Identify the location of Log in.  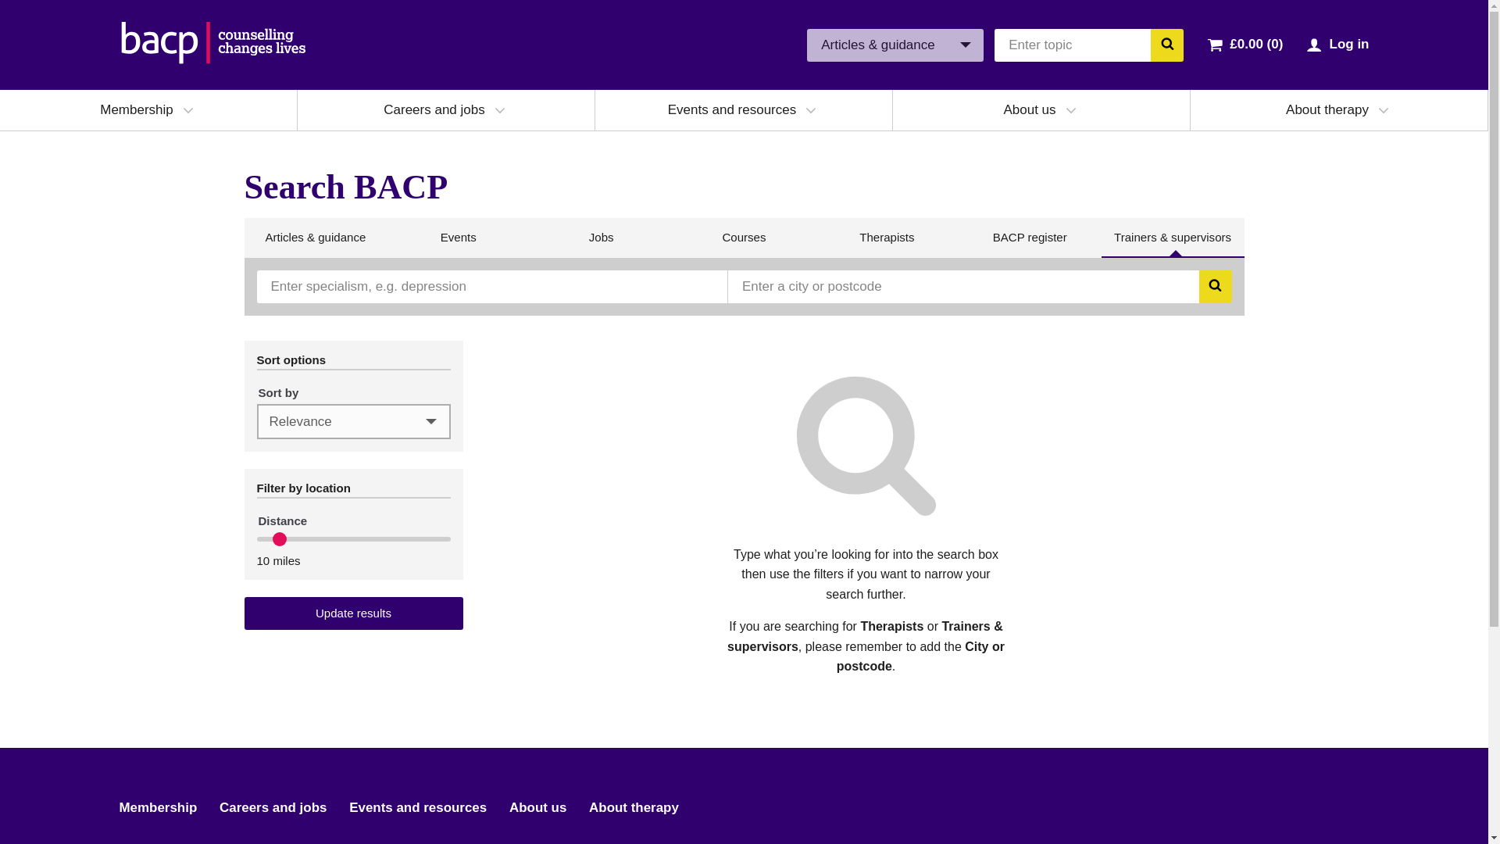
(1348, 44).